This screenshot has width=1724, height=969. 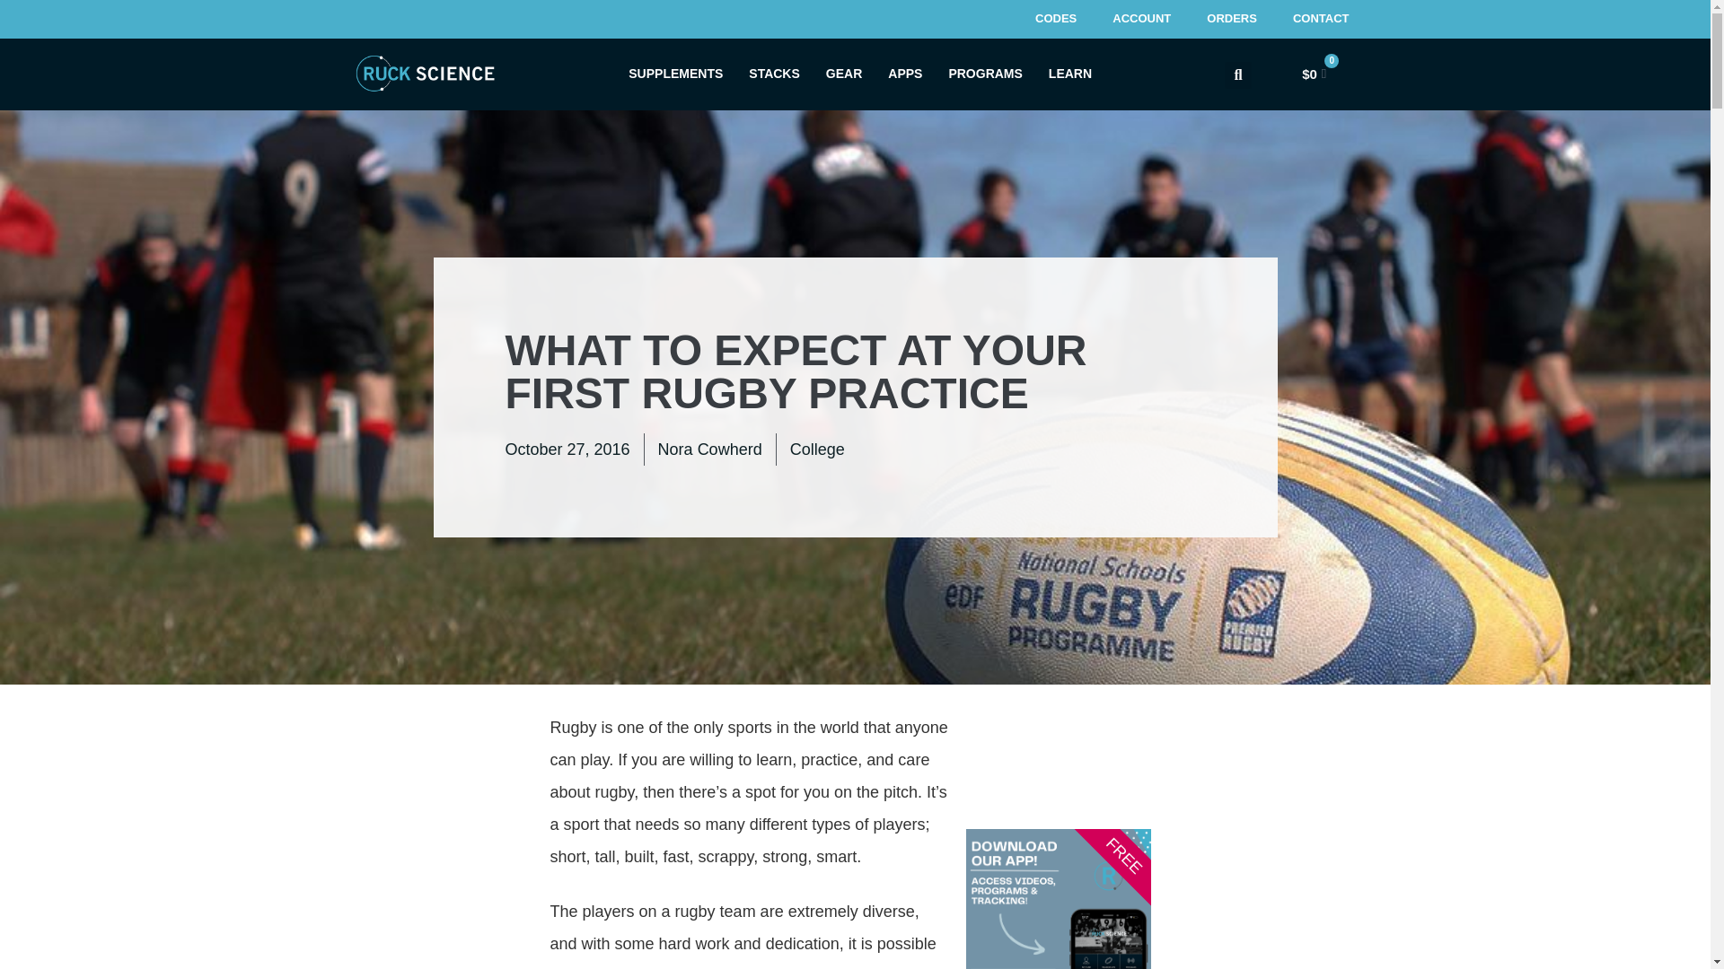 What do you see at coordinates (985, 74) in the screenshot?
I see `PROGRAMS` at bounding box center [985, 74].